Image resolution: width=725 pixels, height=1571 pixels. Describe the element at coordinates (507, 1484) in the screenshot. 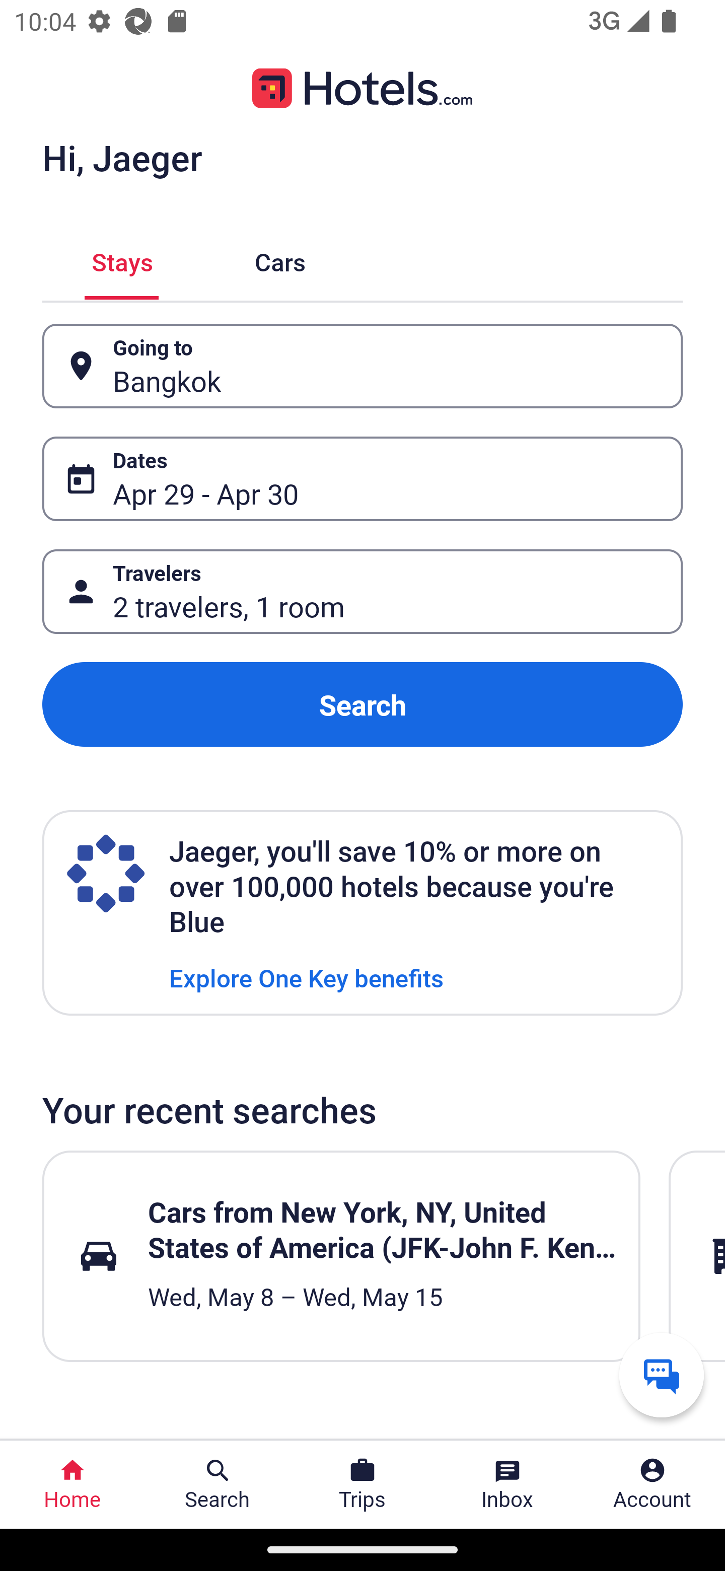

I see `Inbox Inbox Button` at that location.